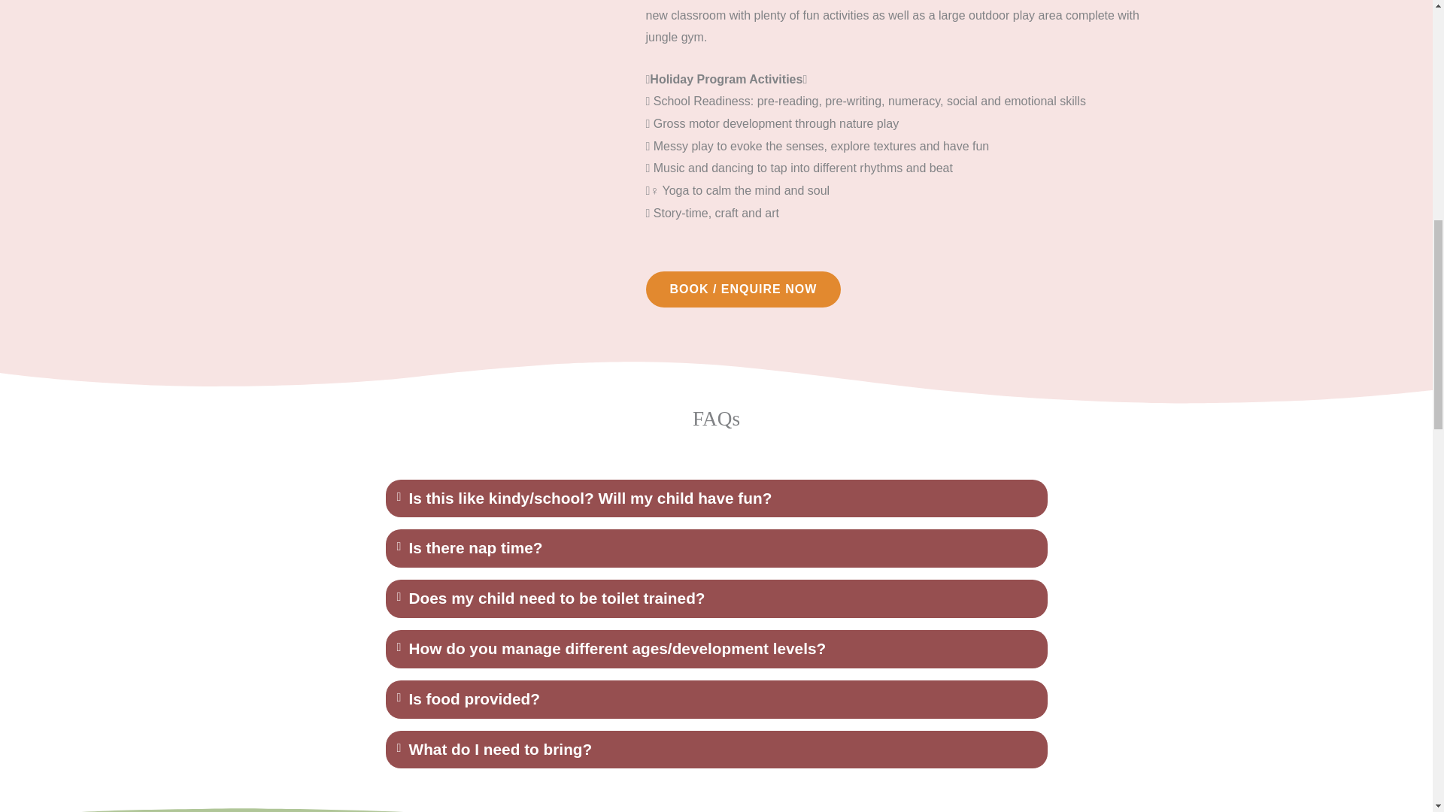 The width and height of the screenshot is (1444, 812). Describe the element at coordinates (557, 598) in the screenshot. I see `Does my child need to be toilet trained?` at that location.